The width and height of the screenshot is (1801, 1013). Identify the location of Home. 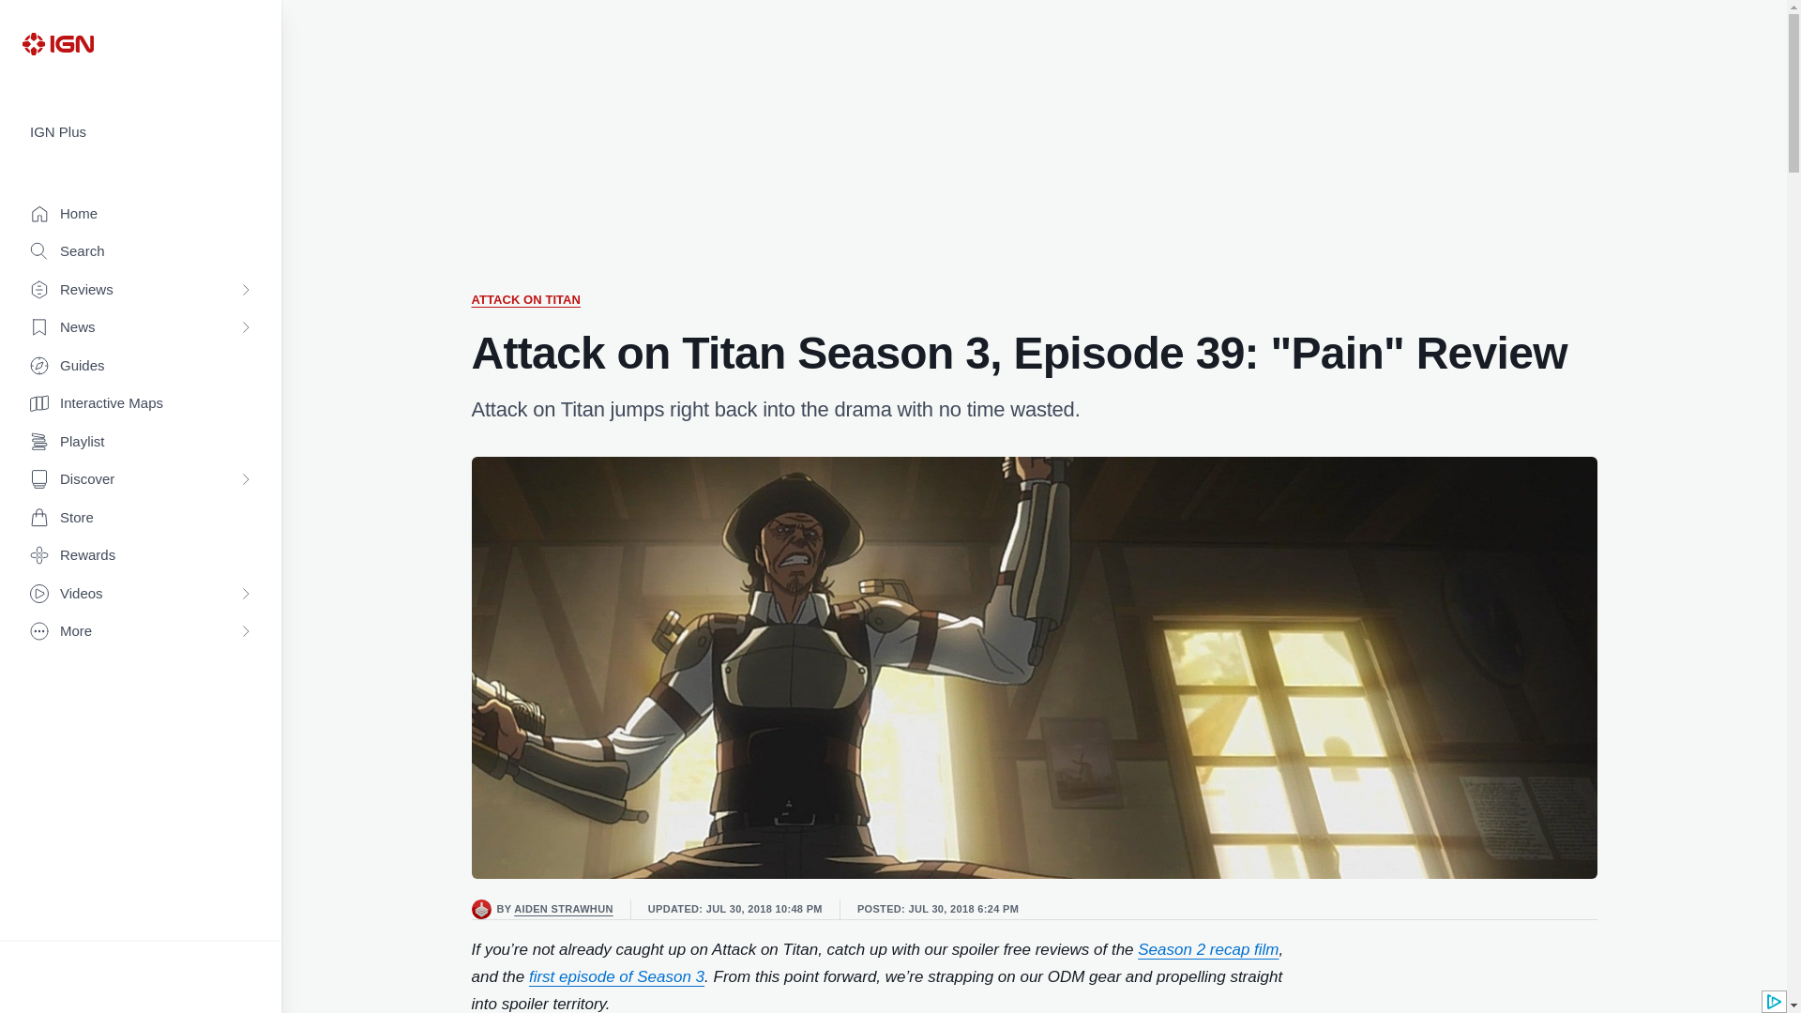
(141, 214).